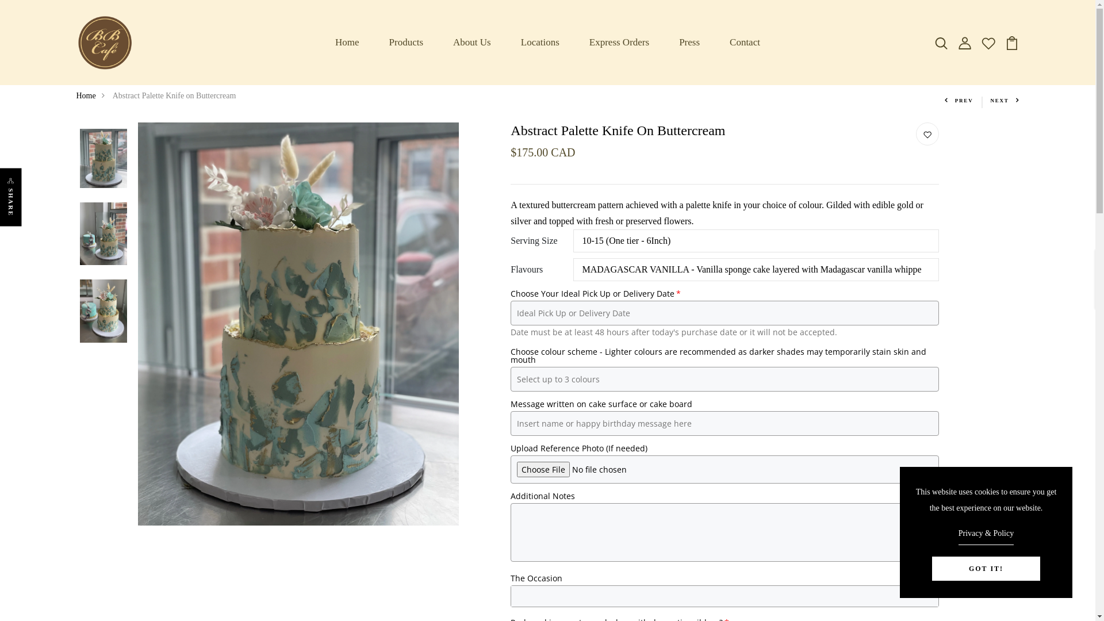 This screenshot has height=621, width=1104. Describe the element at coordinates (548, 436) in the screenshot. I see `Log In` at that location.